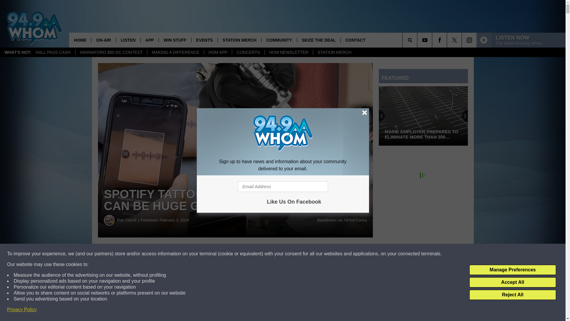  I want to click on Accept All, so click(512, 282).